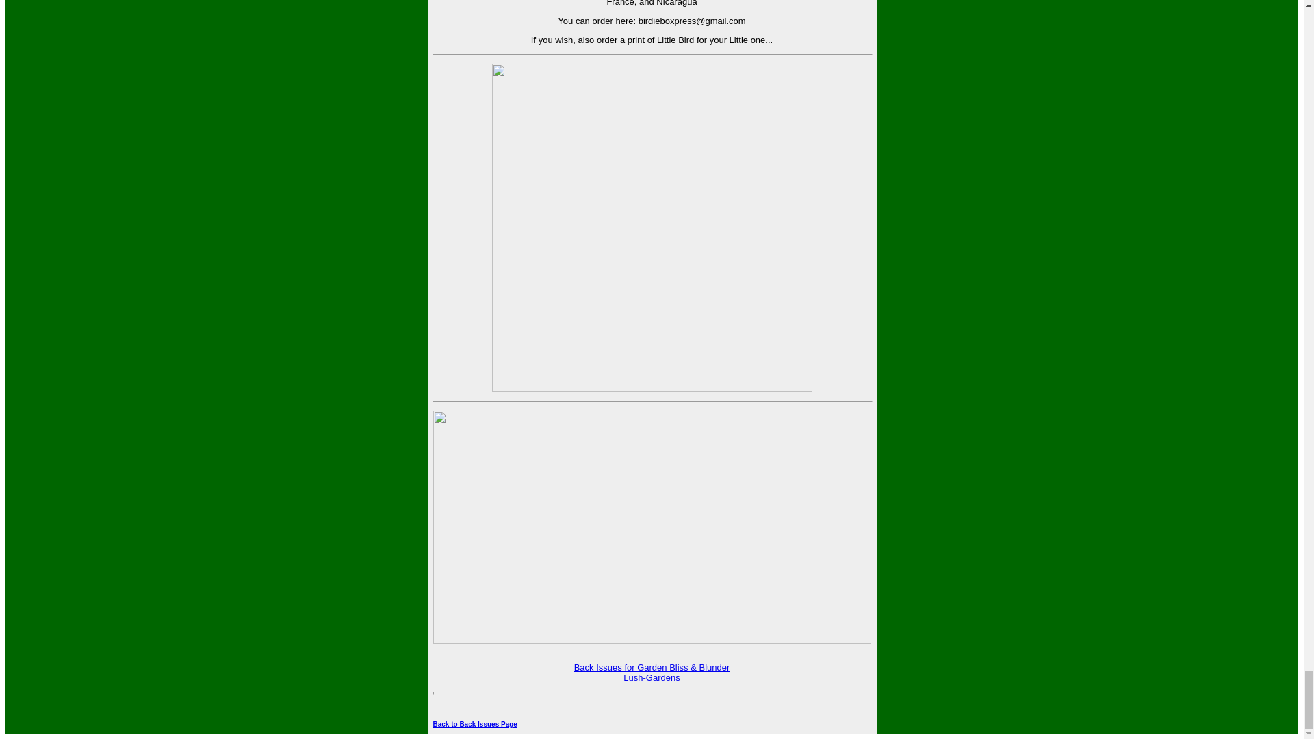  I want to click on Lush-Gardens, so click(651, 677).